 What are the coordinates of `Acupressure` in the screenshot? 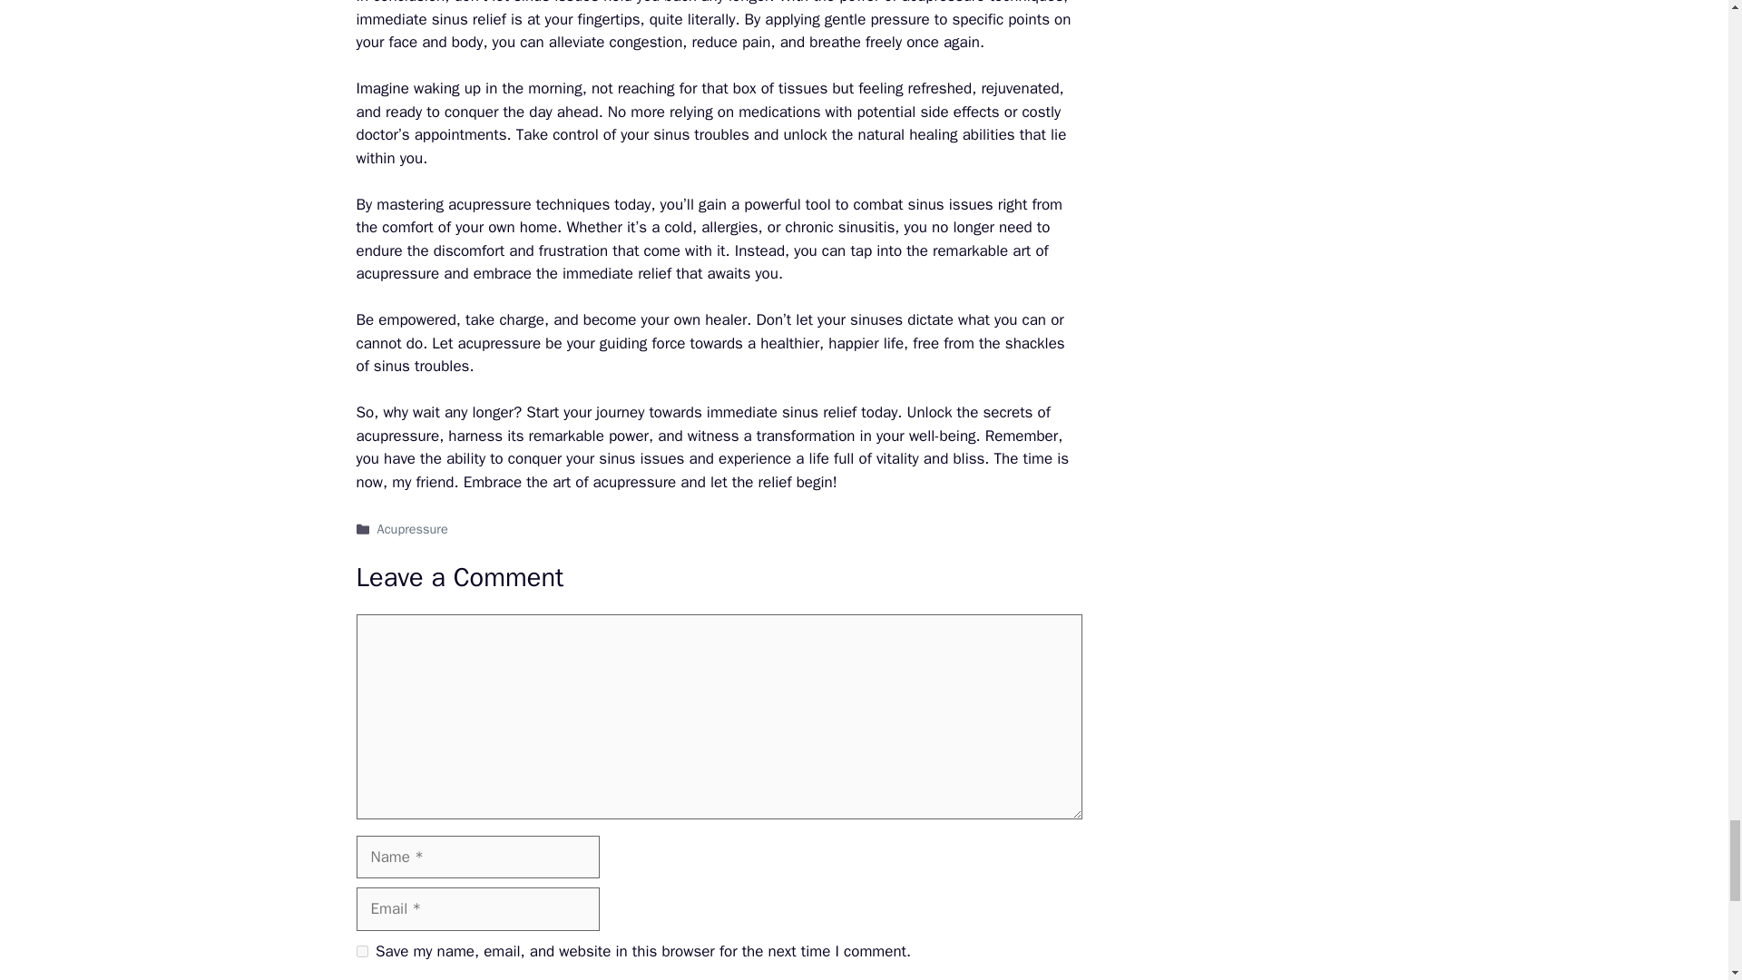 It's located at (412, 528).